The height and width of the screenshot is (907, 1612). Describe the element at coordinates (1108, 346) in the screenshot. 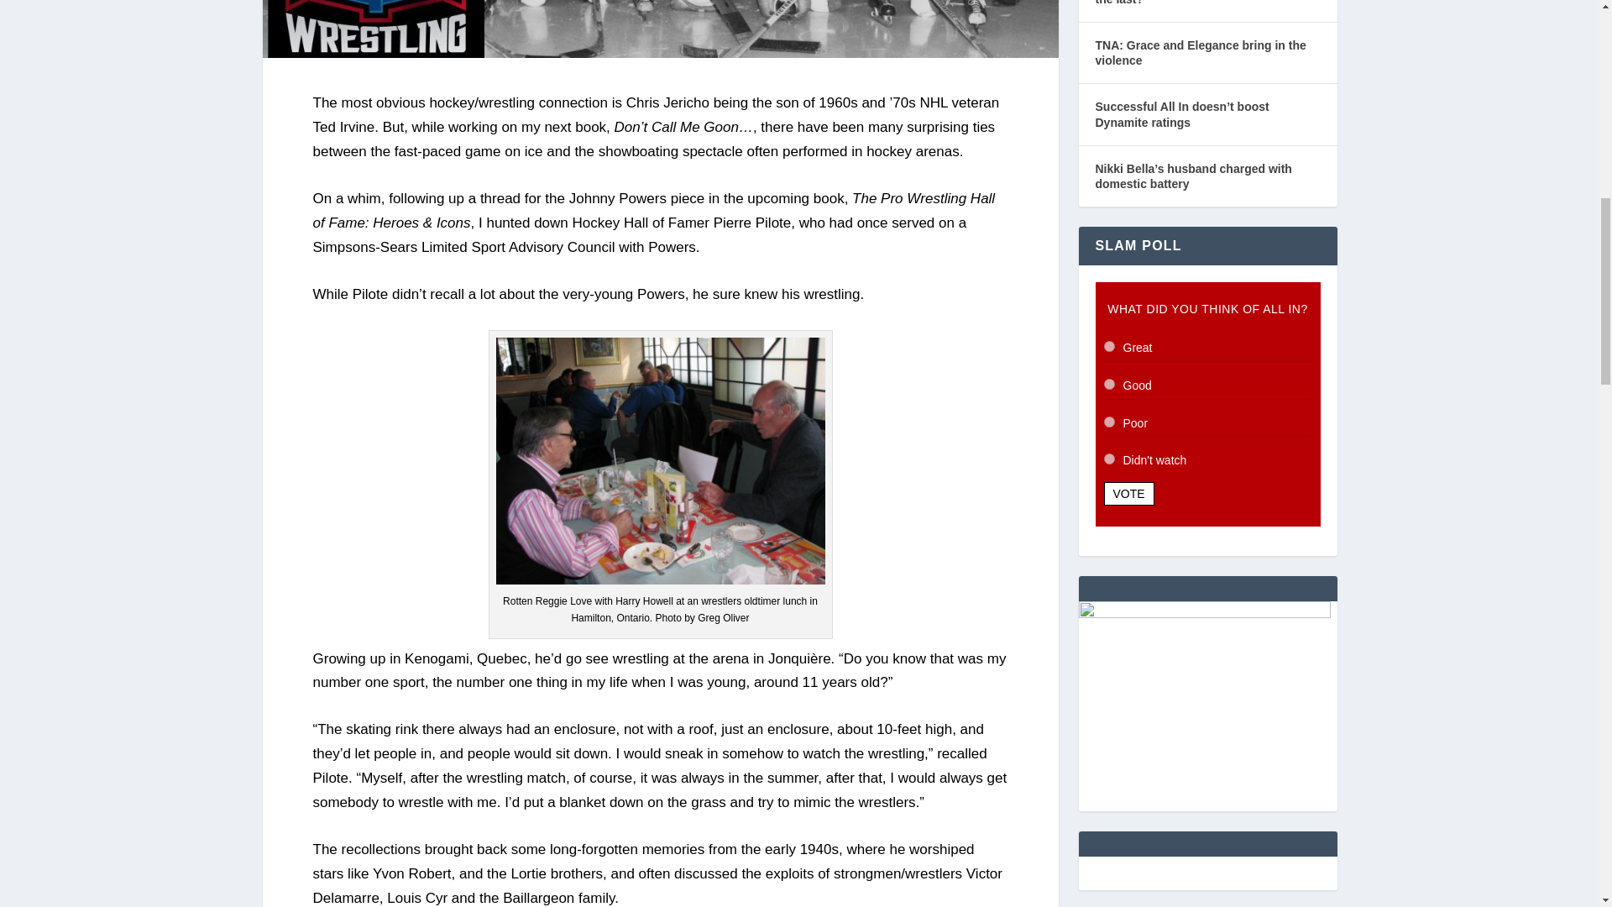

I see `6506` at that location.